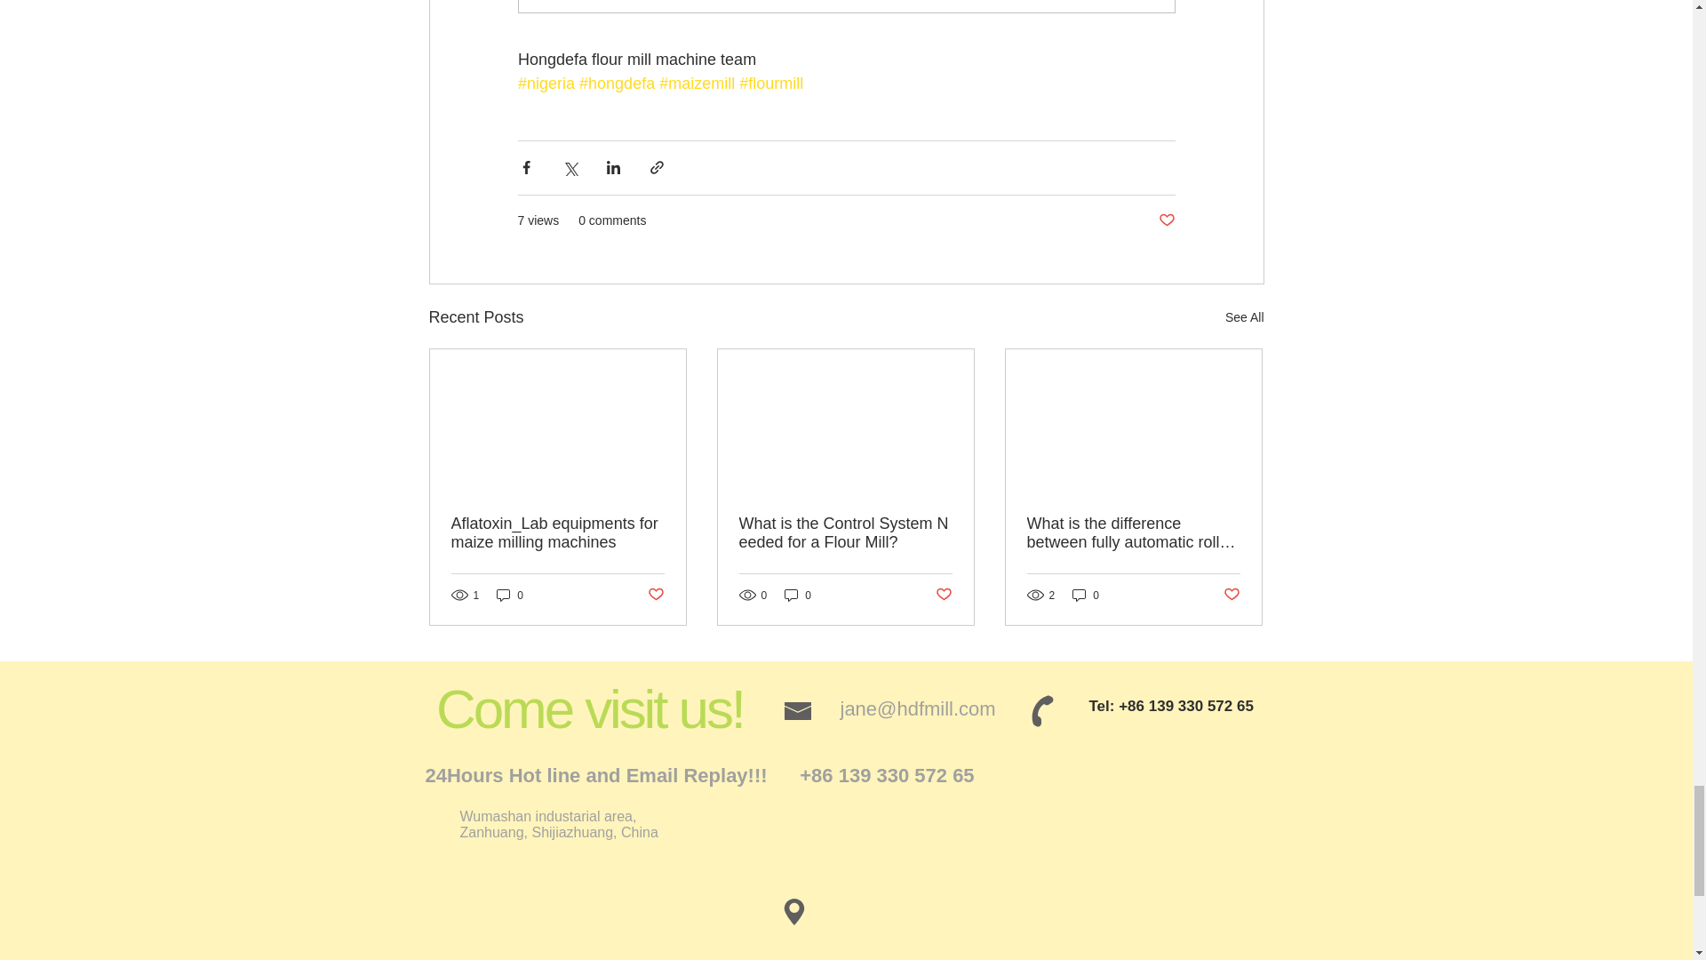  I want to click on Post not marked as liked, so click(1166, 220).